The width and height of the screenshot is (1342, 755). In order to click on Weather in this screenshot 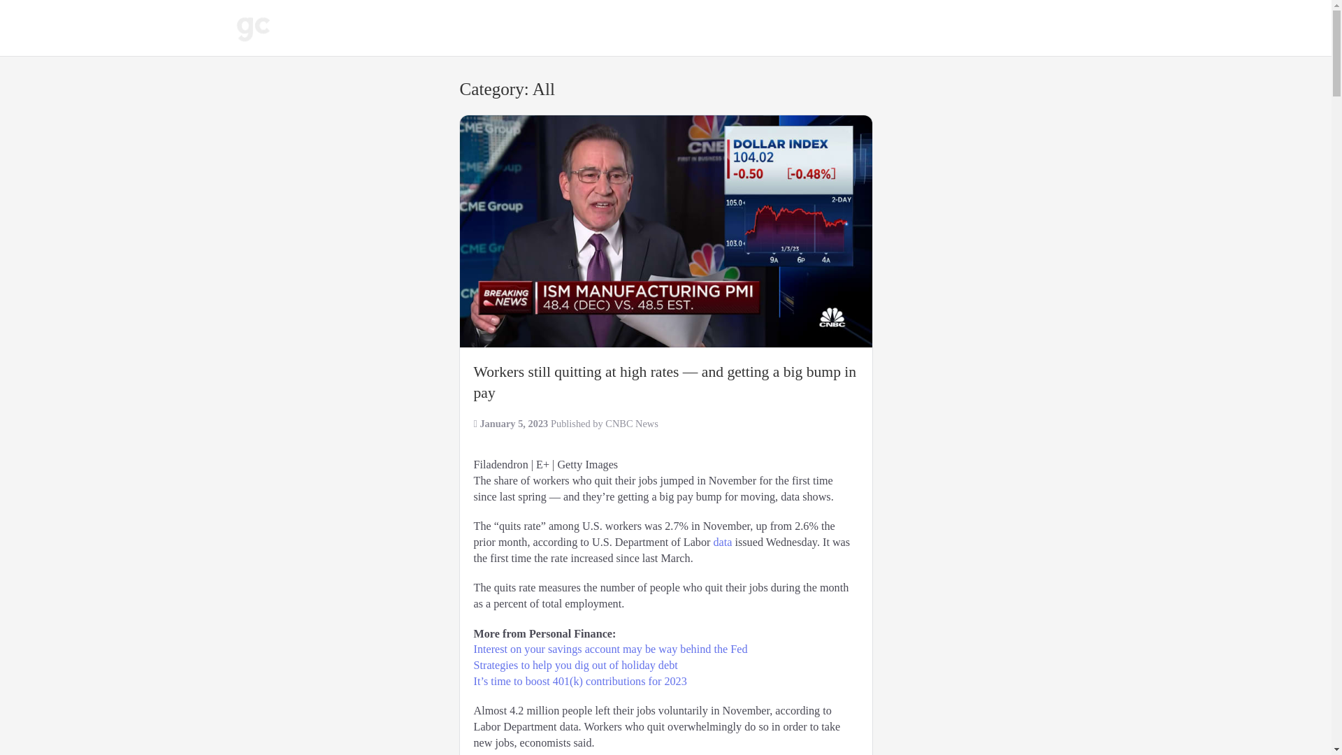, I will do `click(445, 28)`.